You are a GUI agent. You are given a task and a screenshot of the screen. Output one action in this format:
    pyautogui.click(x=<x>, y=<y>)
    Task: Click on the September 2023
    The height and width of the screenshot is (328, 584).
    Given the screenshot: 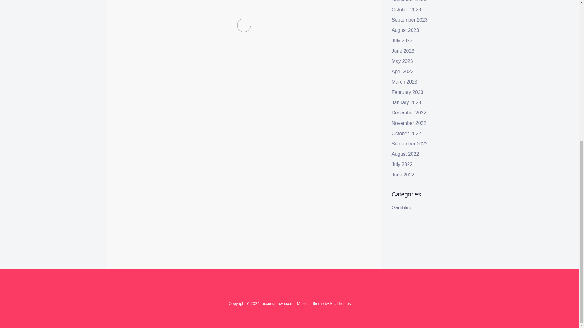 What is the action you would take?
    pyautogui.click(x=409, y=20)
    